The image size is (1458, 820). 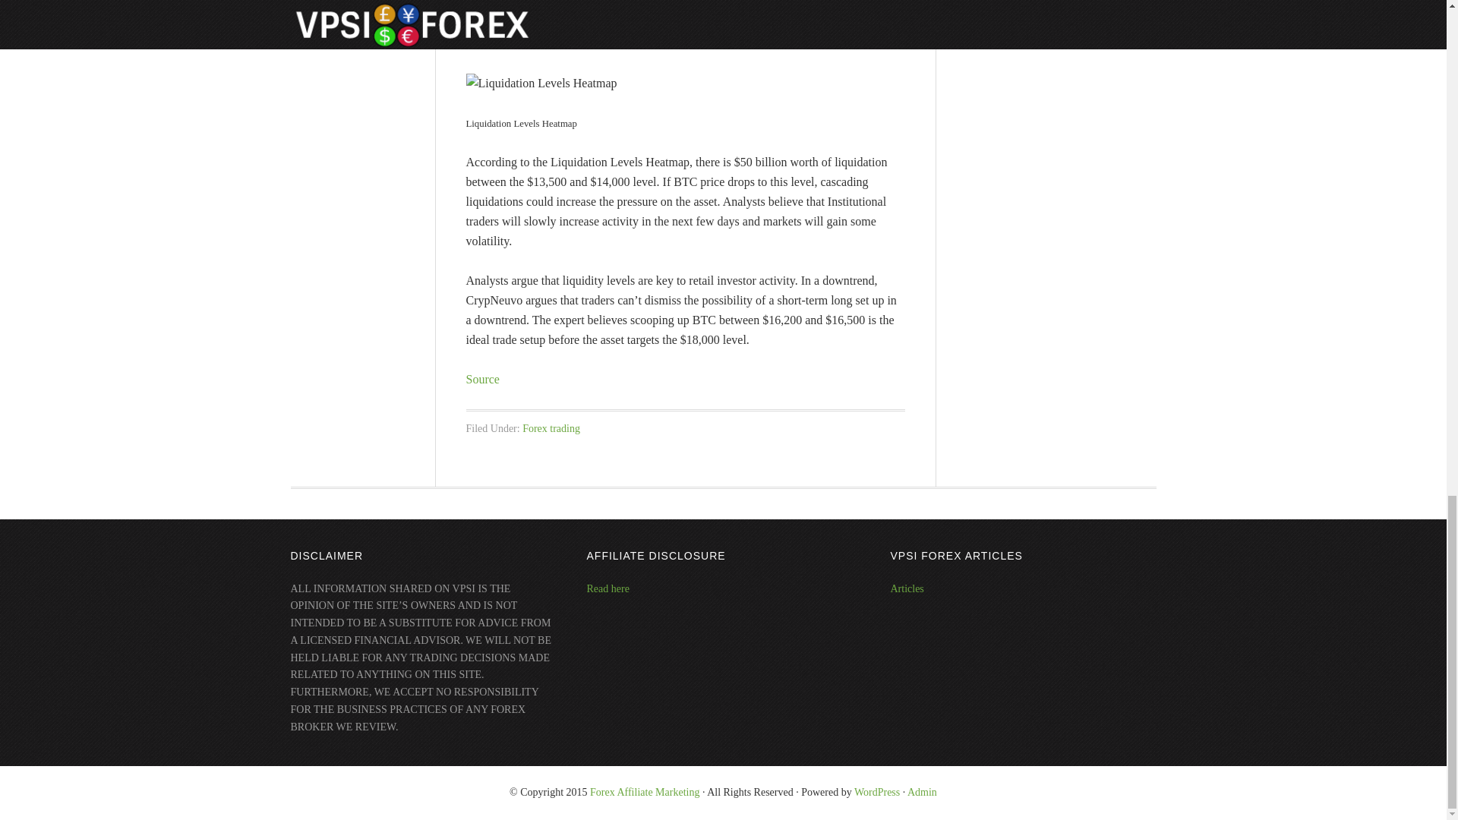 What do you see at coordinates (876, 791) in the screenshot?
I see `WordPress` at bounding box center [876, 791].